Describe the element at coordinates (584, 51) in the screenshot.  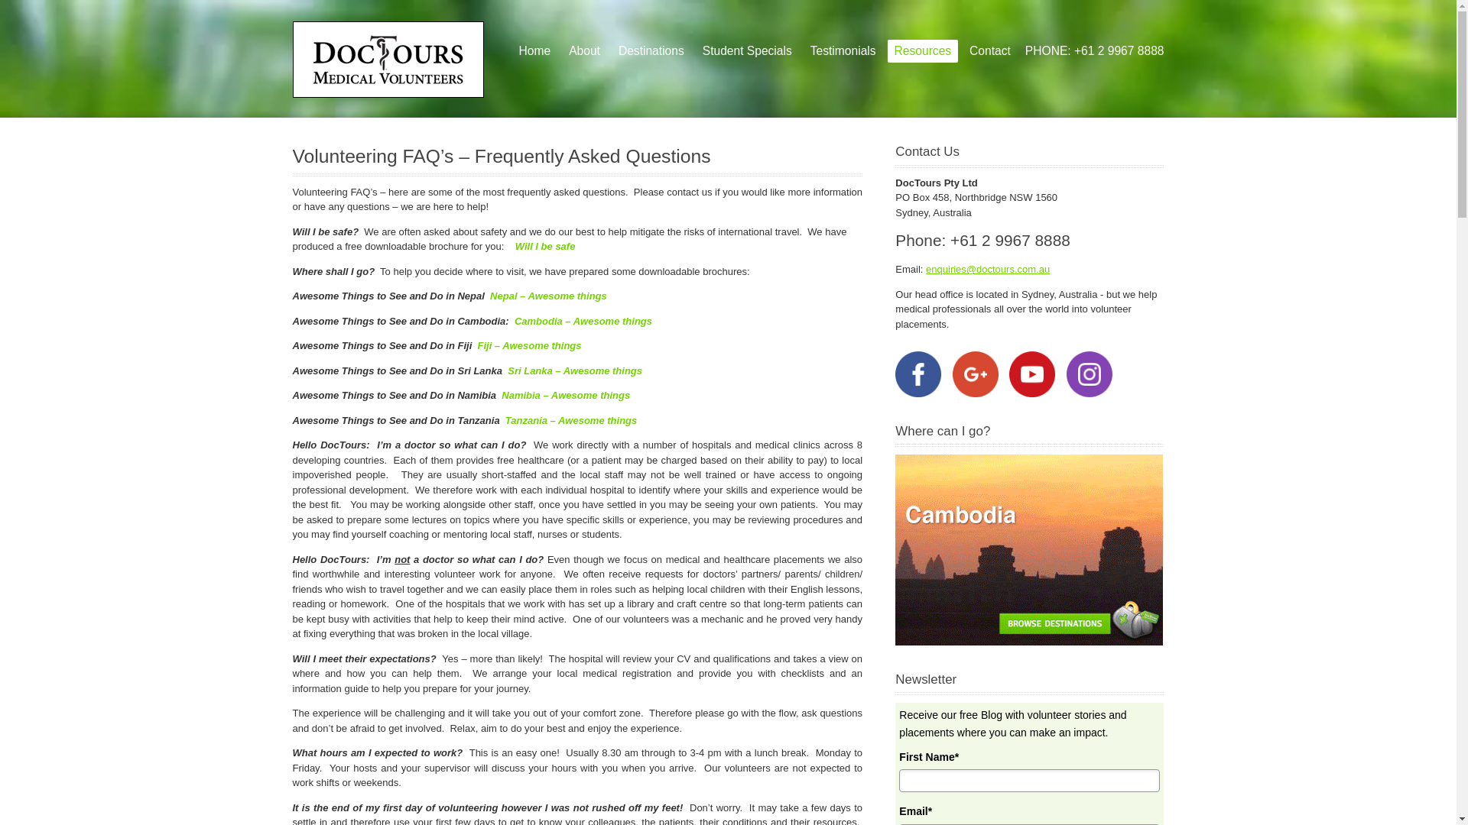
I see `About` at that location.